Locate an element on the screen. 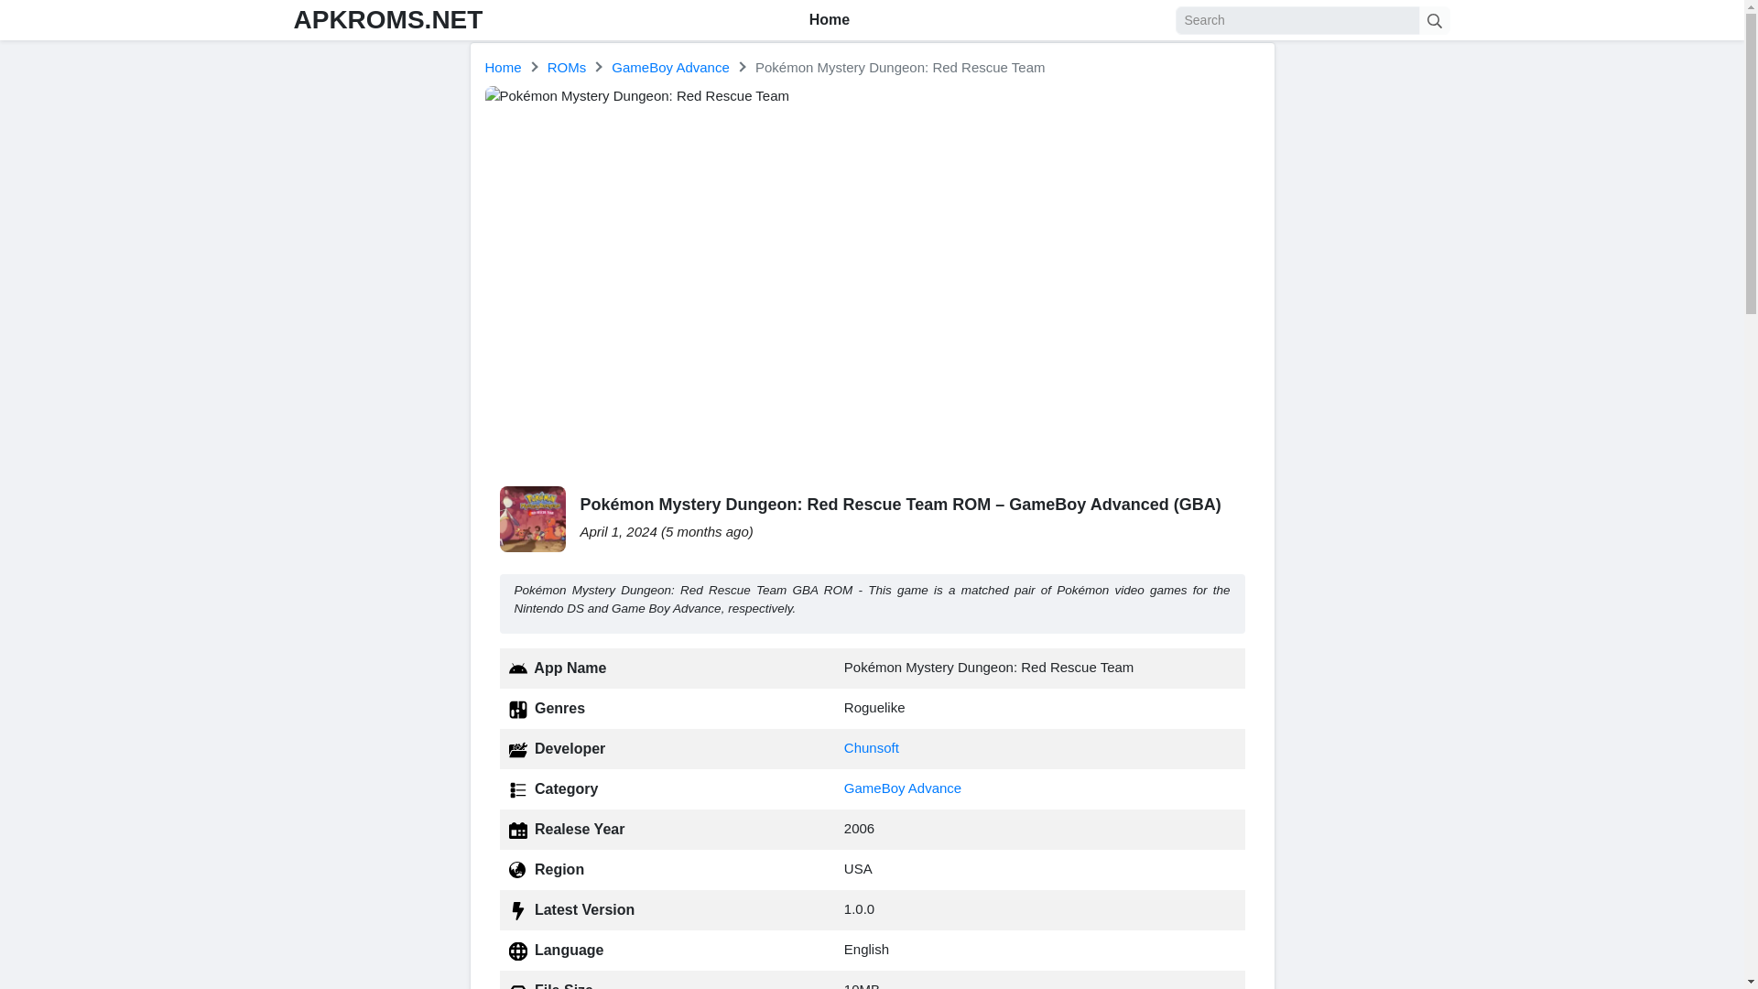 Image resolution: width=1758 pixels, height=989 pixels. APKROMS.NET is located at coordinates (387, 19).